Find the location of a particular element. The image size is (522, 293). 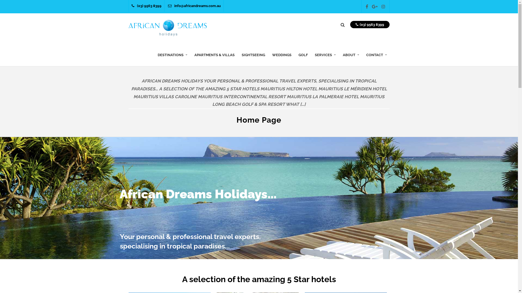

Instagram is located at coordinates (383, 7).